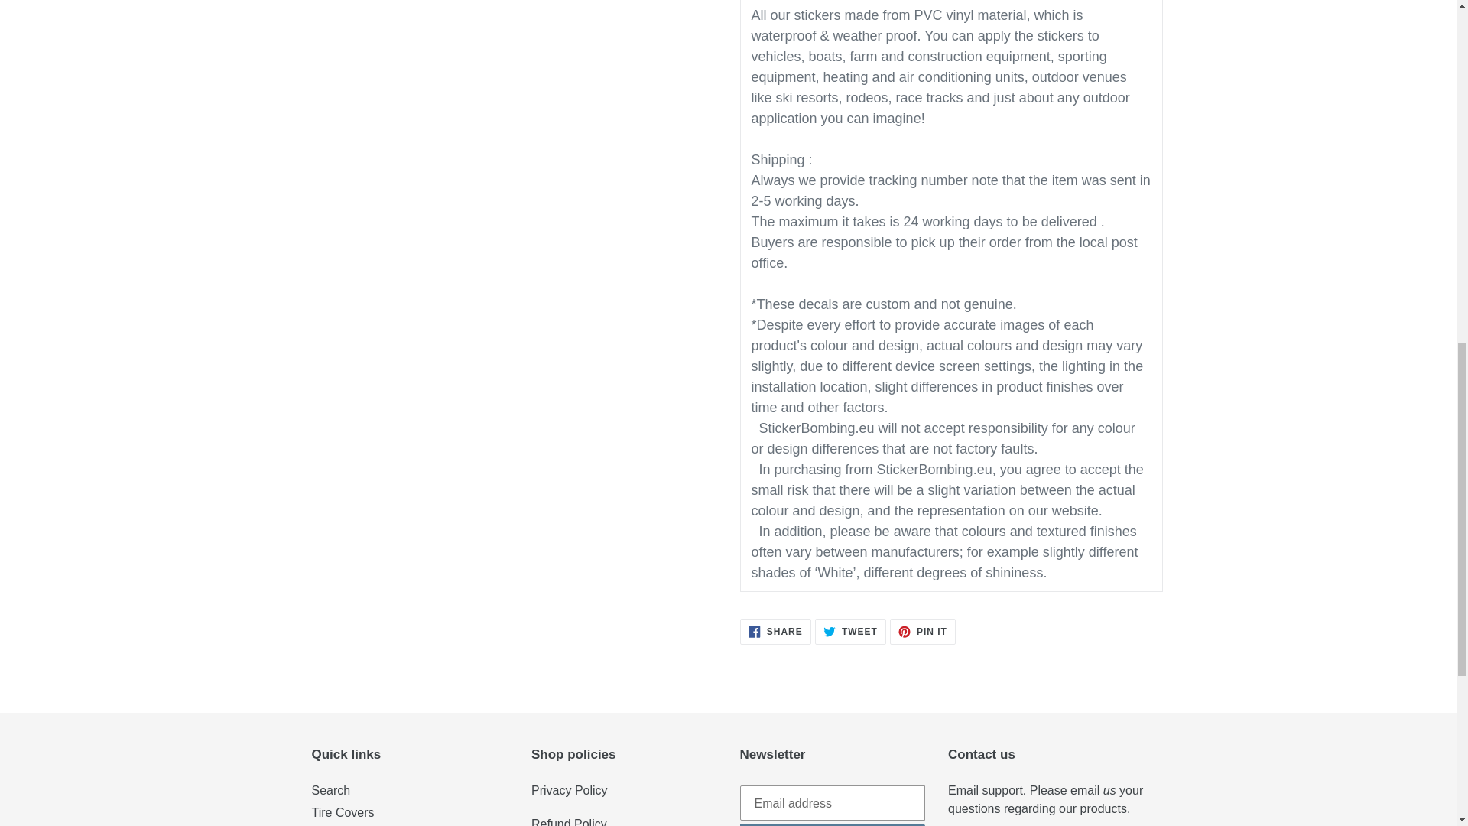 The height and width of the screenshot is (826, 1468). What do you see at coordinates (569, 821) in the screenshot?
I see `Refund Policy` at bounding box center [569, 821].